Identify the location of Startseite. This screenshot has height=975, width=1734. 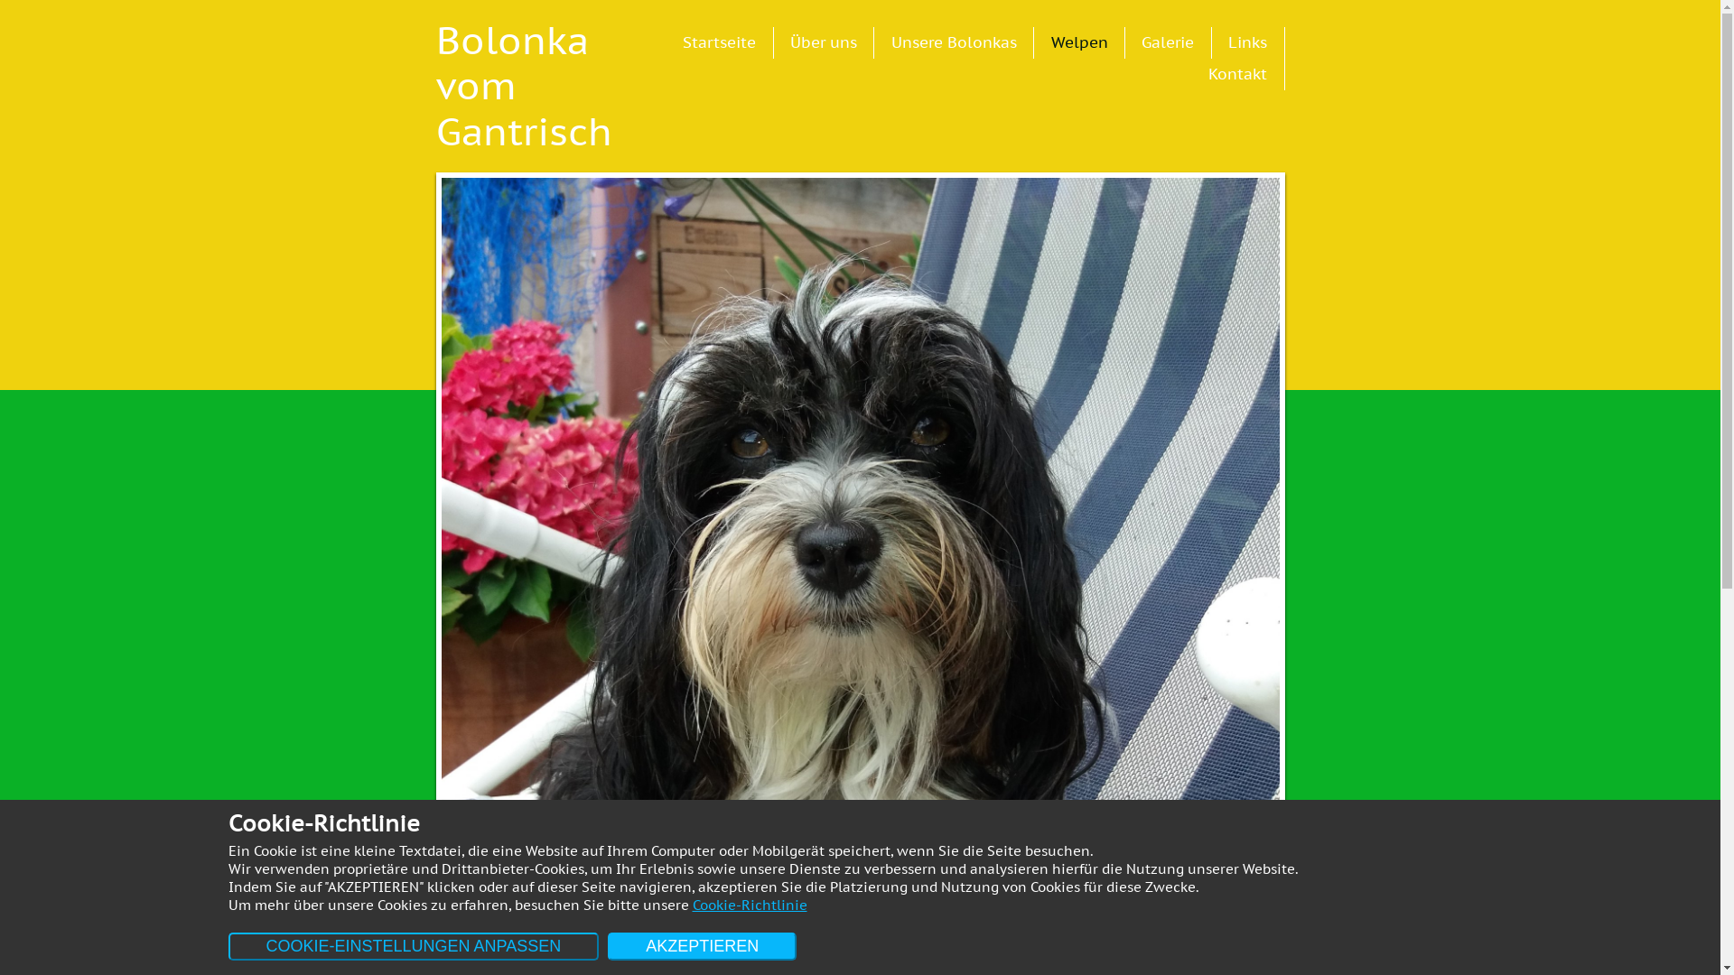
(719, 42).